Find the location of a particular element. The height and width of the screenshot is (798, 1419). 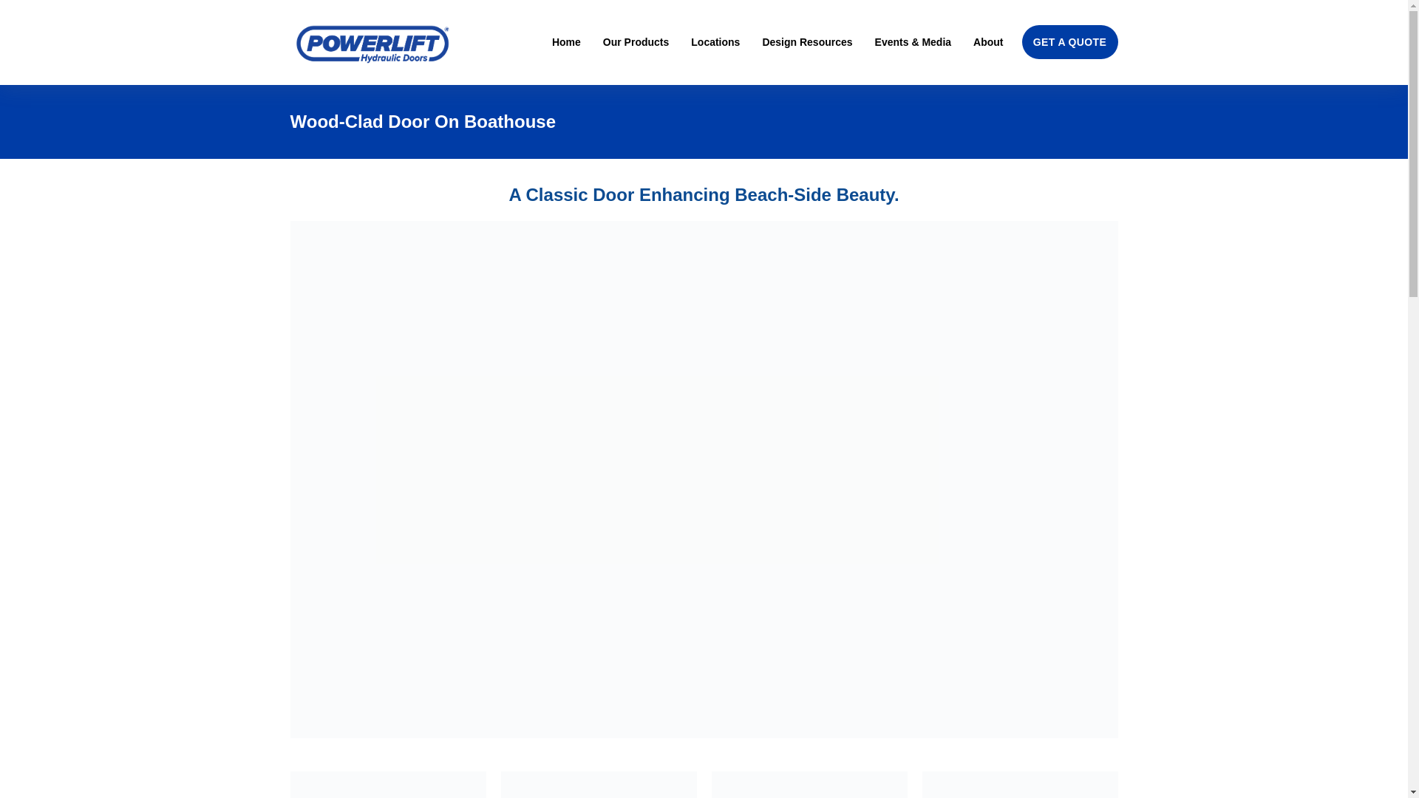

GET A QUOTE is located at coordinates (1069, 41).